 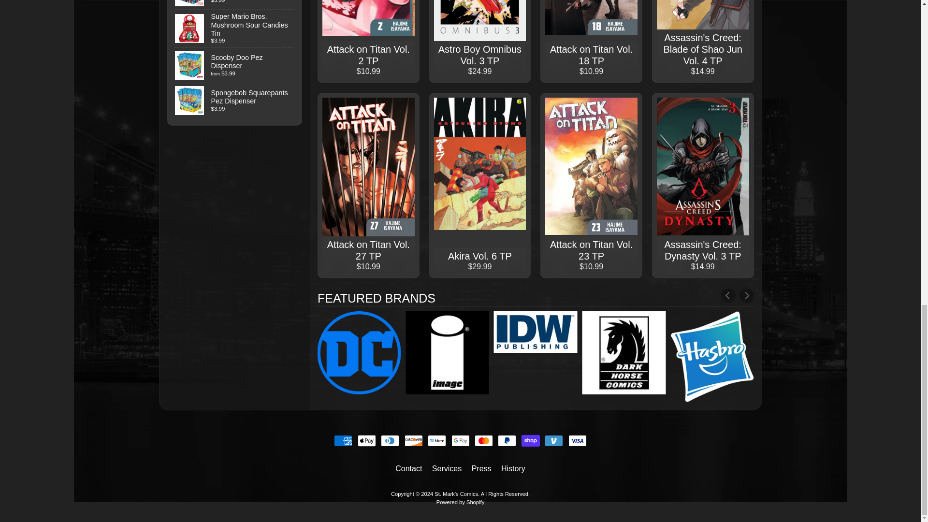 I want to click on Assassin's Creed: Blade of Shao Jun Vol. 4 TP, so click(x=703, y=41).